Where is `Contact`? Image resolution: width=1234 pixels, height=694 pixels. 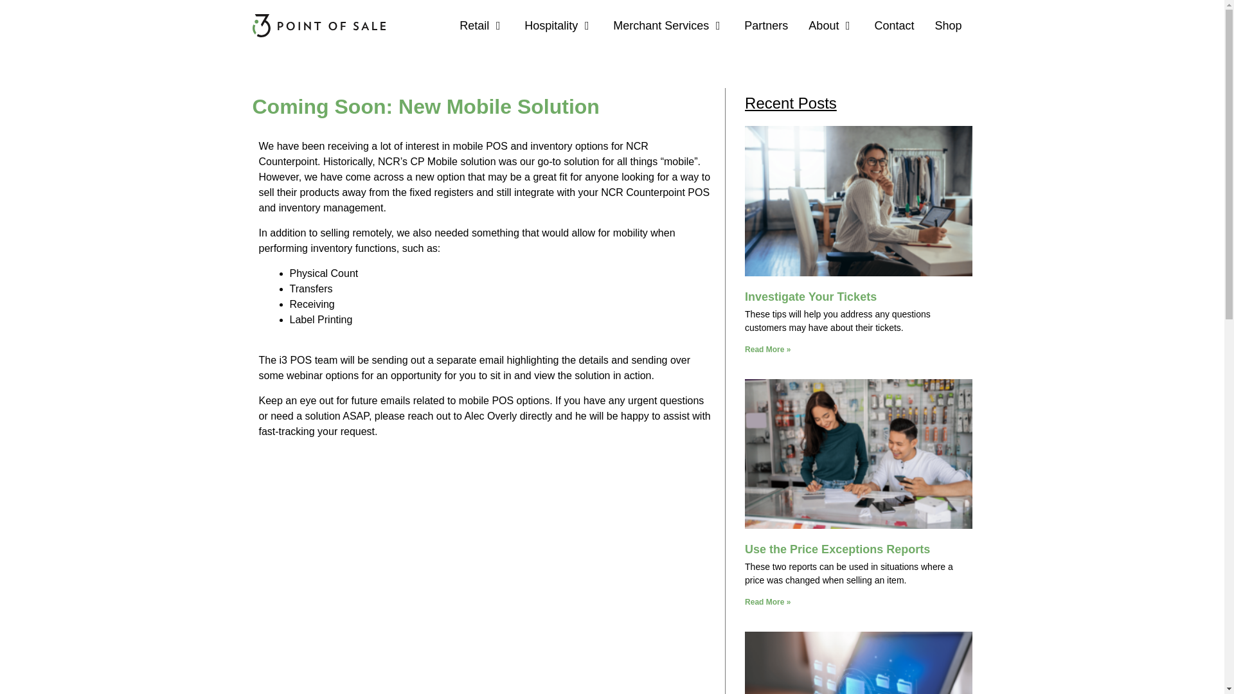
Contact is located at coordinates (893, 26).